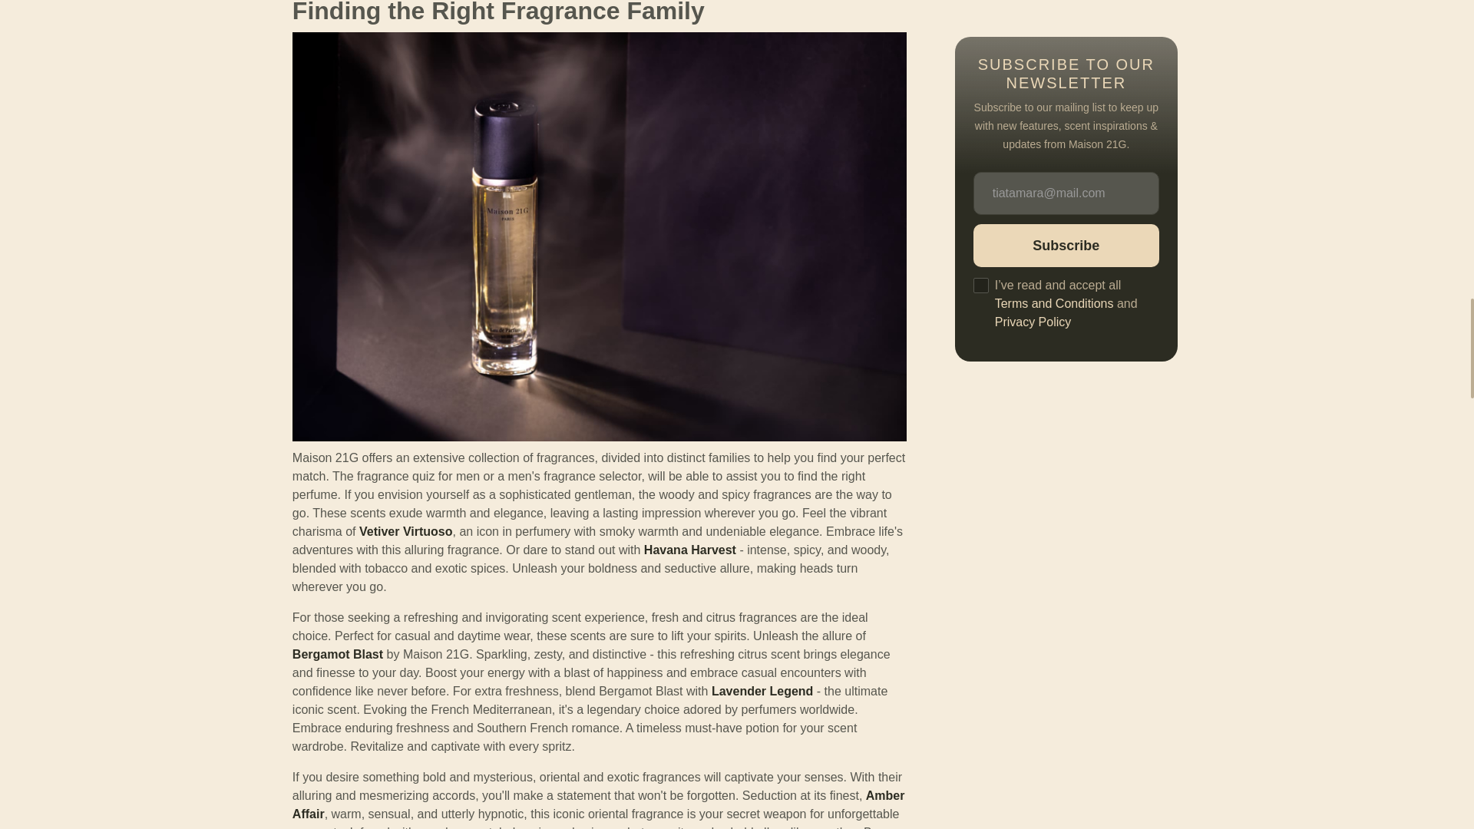 This screenshot has height=829, width=1474. Describe the element at coordinates (762, 691) in the screenshot. I see `Lavender Legend` at that location.